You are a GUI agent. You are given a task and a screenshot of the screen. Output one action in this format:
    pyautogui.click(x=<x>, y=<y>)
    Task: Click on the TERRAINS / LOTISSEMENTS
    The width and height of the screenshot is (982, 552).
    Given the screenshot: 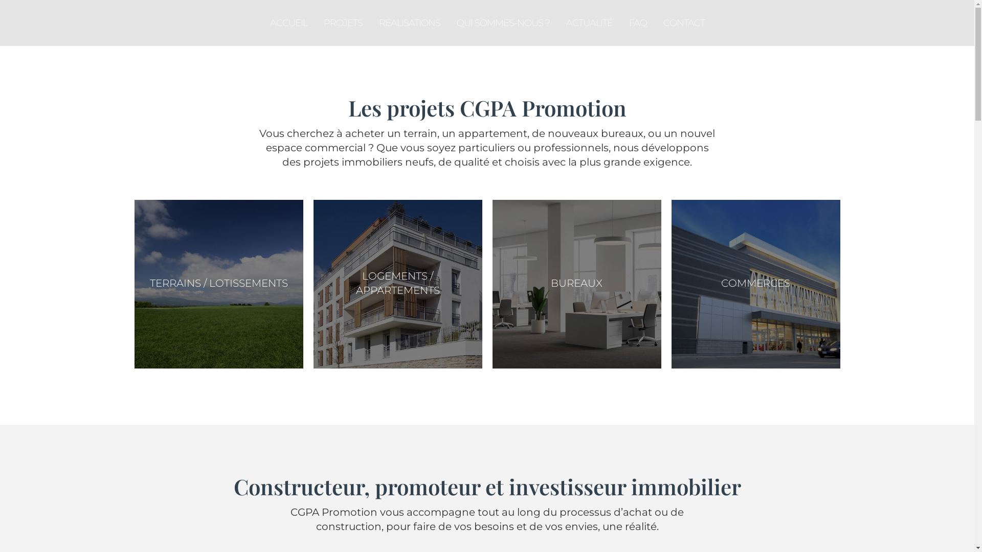 What is the action you would take?
    pyautogui.click(x=218, y=283)
    